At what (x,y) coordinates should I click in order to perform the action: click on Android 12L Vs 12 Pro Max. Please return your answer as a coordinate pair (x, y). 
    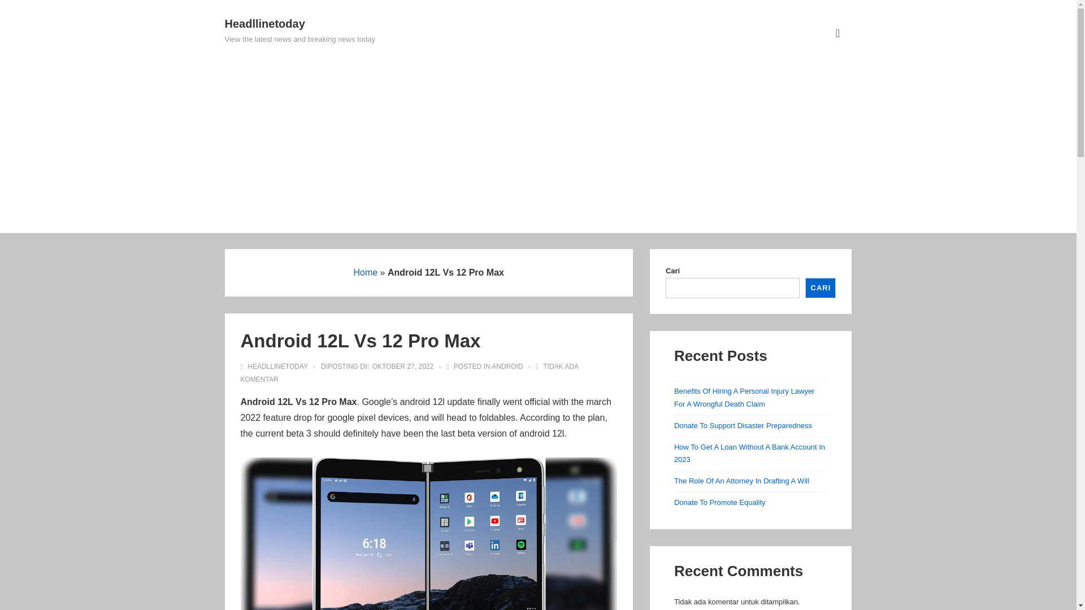
    Looking at the image, I should click on (403, 366).